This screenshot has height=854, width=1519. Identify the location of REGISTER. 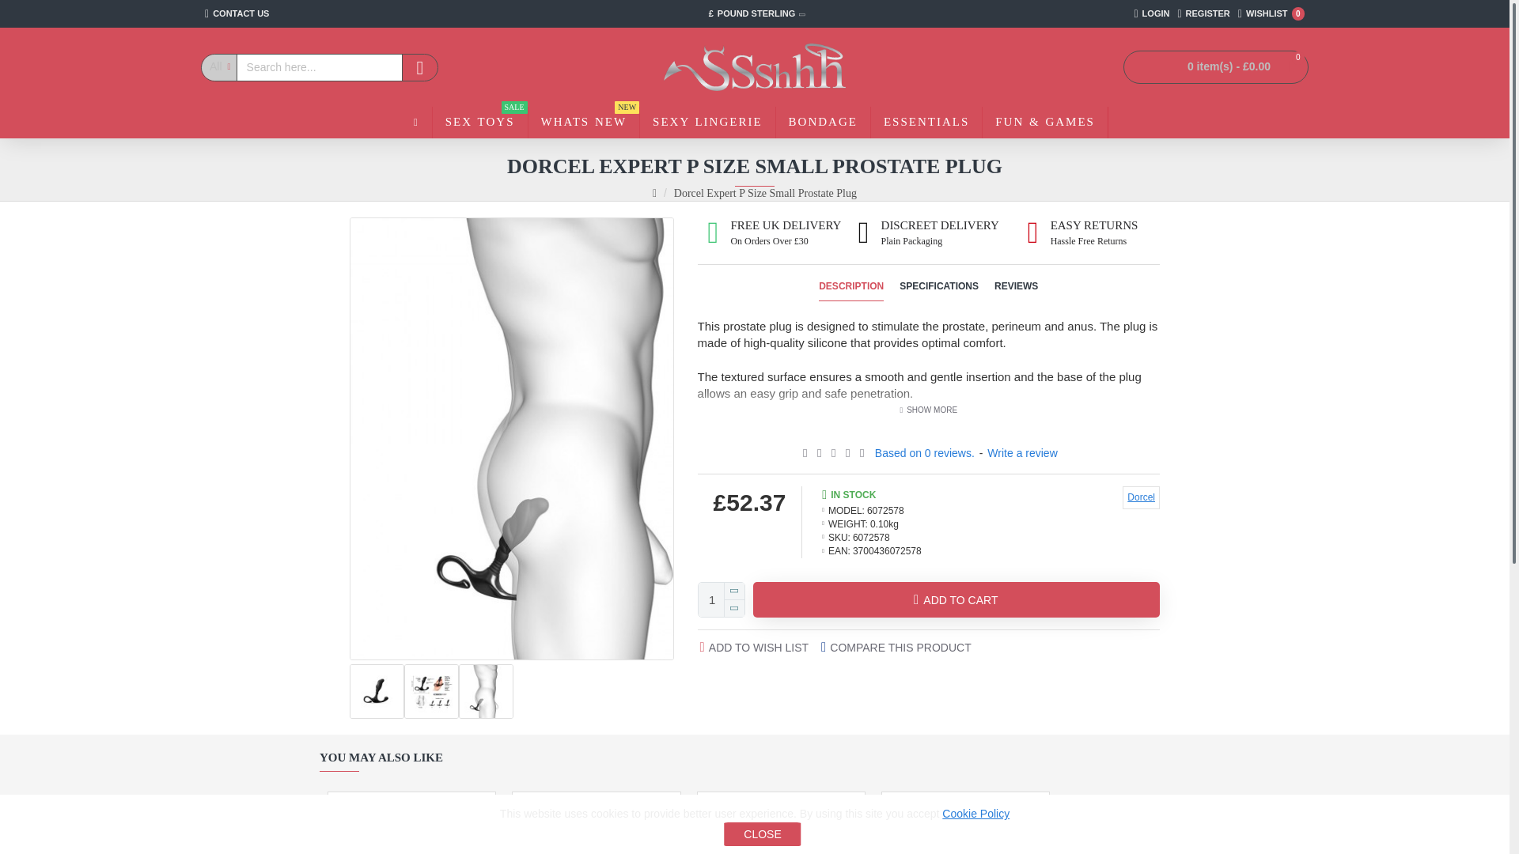
(722, 599).